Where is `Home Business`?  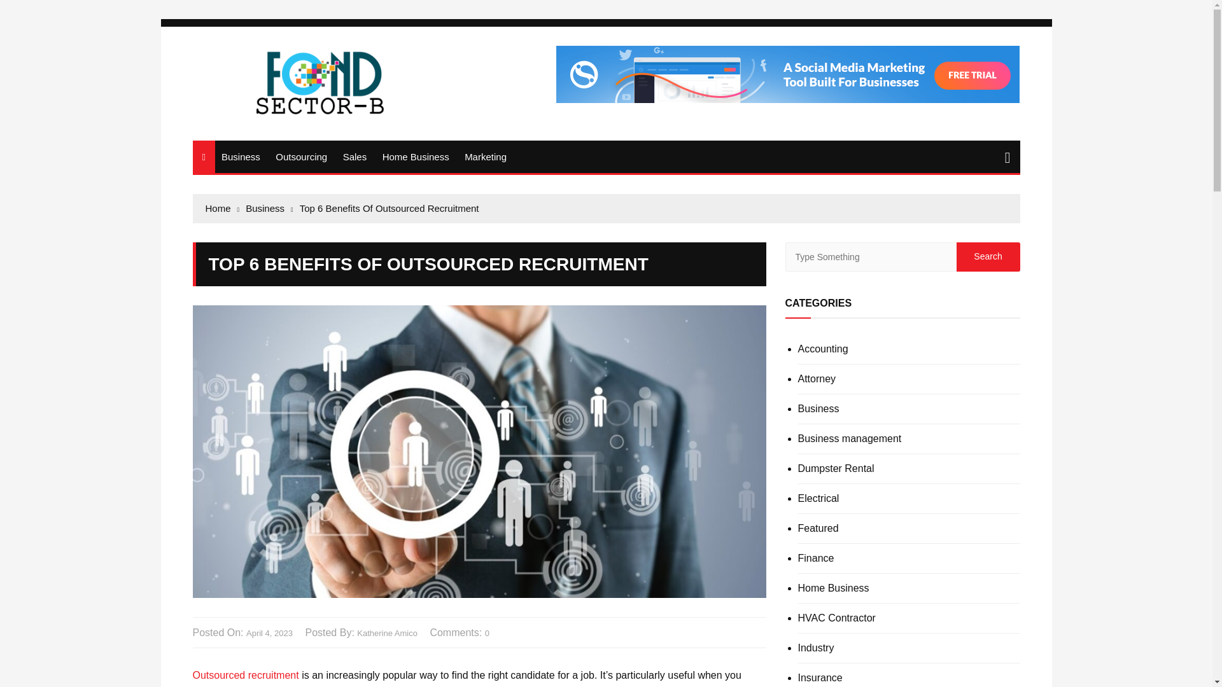
Home Business is located at coordinates (416, 156).